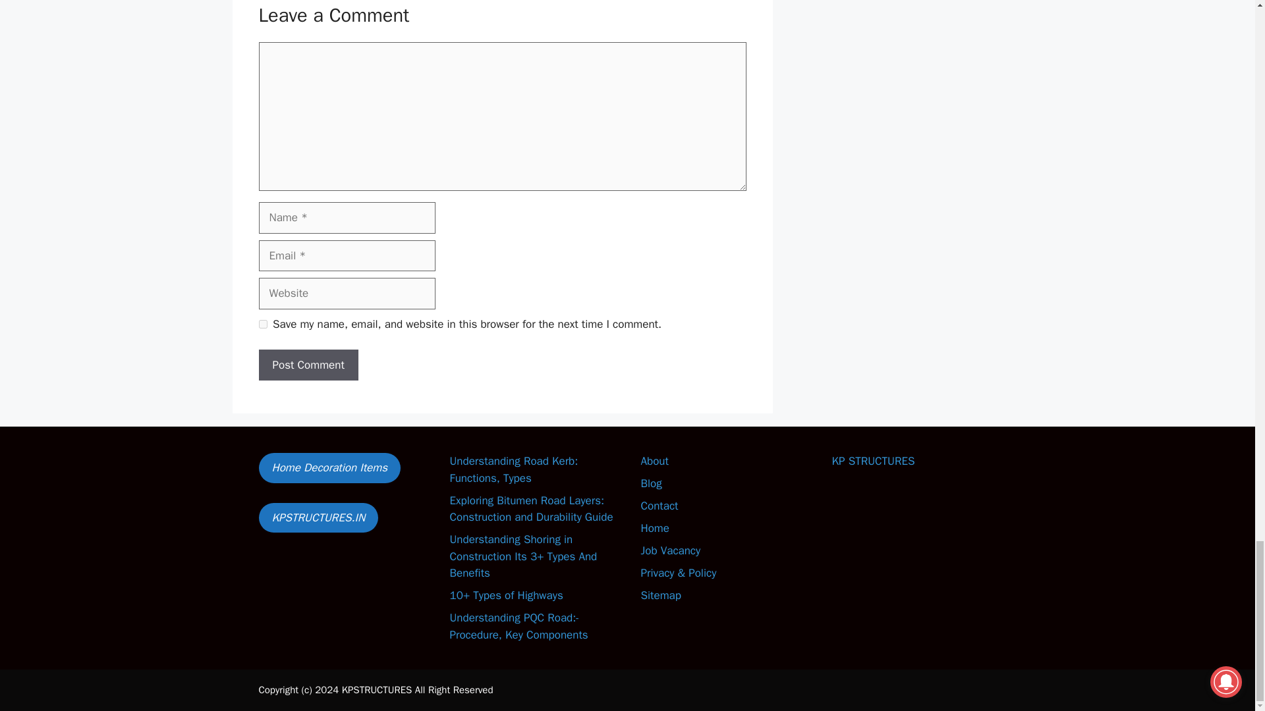 The width and height of the screenshot is (1265, 711). I want to click on yes, so click(262, 324).